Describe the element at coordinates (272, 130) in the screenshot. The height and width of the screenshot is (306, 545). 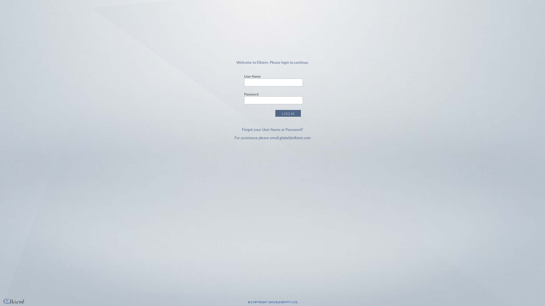
I see `Forgot your User Name or Password?` at that location.